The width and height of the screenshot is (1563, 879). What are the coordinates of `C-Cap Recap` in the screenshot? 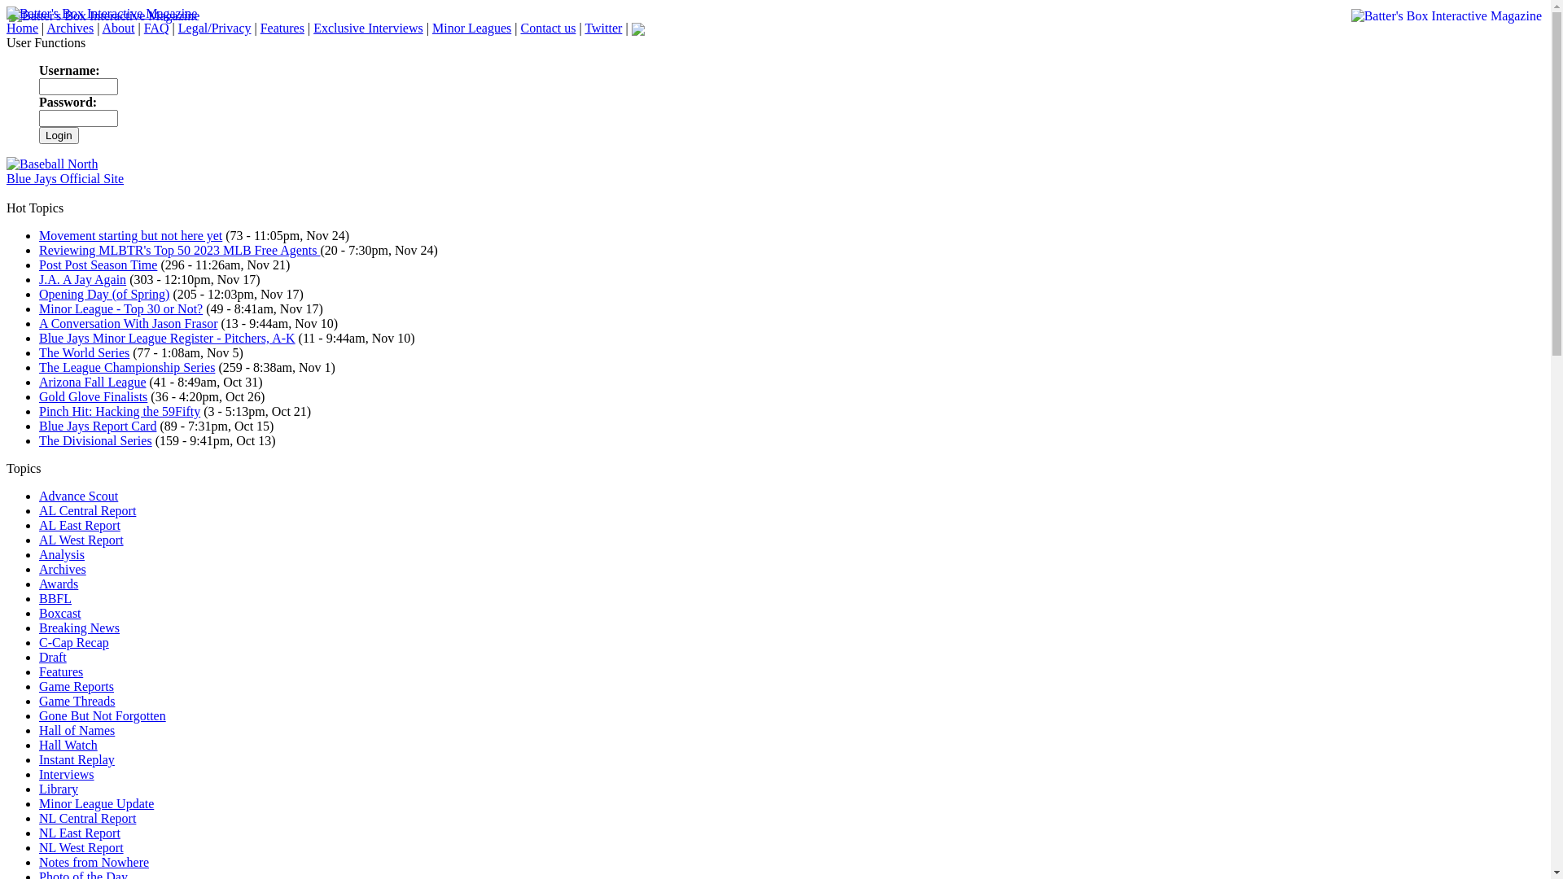 It's located at (74, 643).